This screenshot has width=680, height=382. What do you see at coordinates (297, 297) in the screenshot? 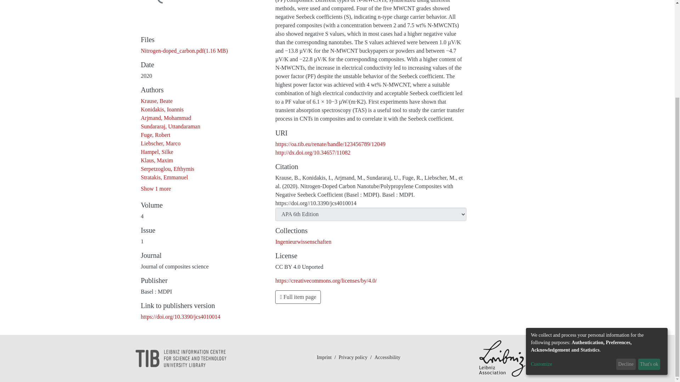
I see `Full item page` at bounding box center [297, 297].